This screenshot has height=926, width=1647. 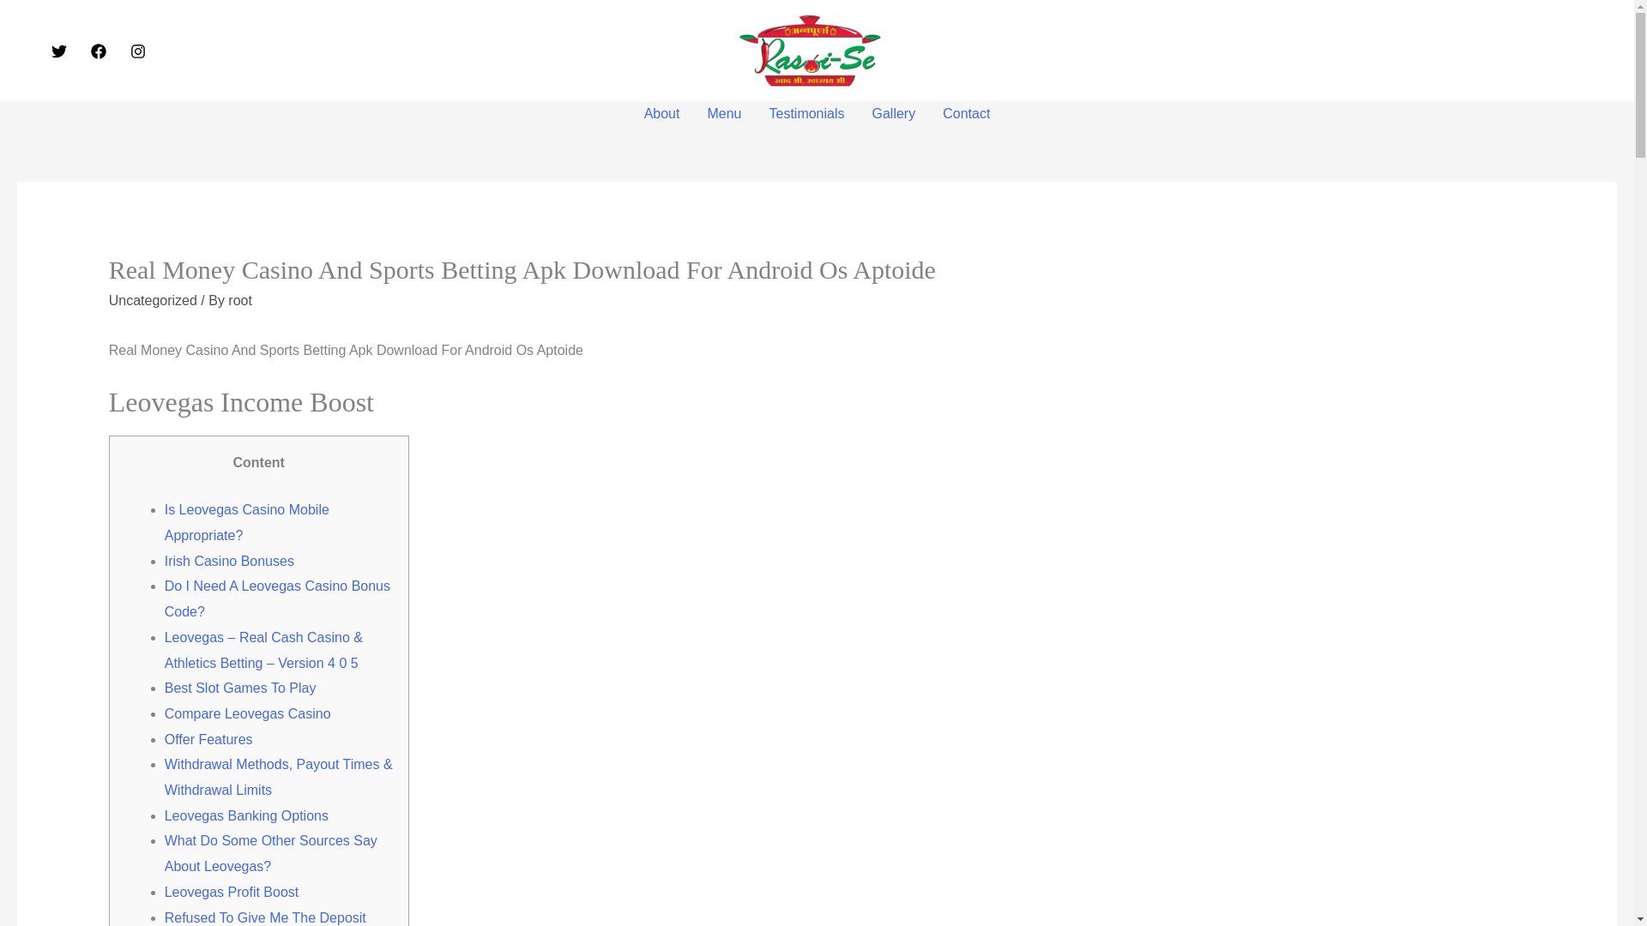 What do you see at coordinates (240, 300) in the screenshot?
I see `root` at bounding box center [240, 300].